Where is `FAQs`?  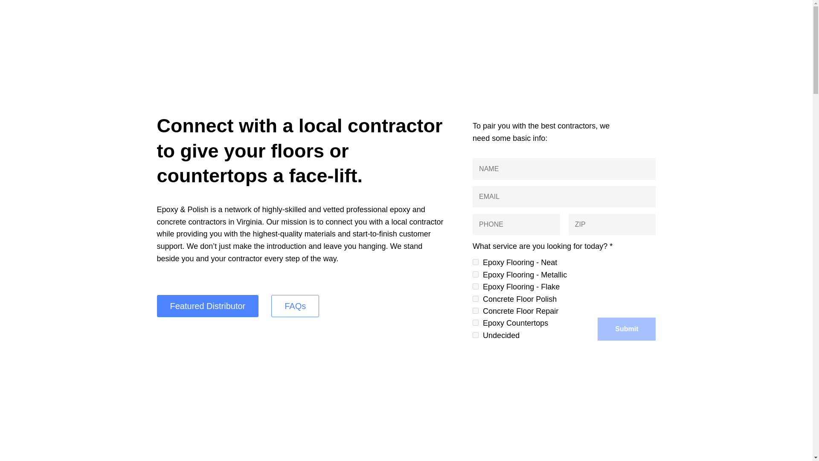 FAQs is located at coordinates (295, 306).